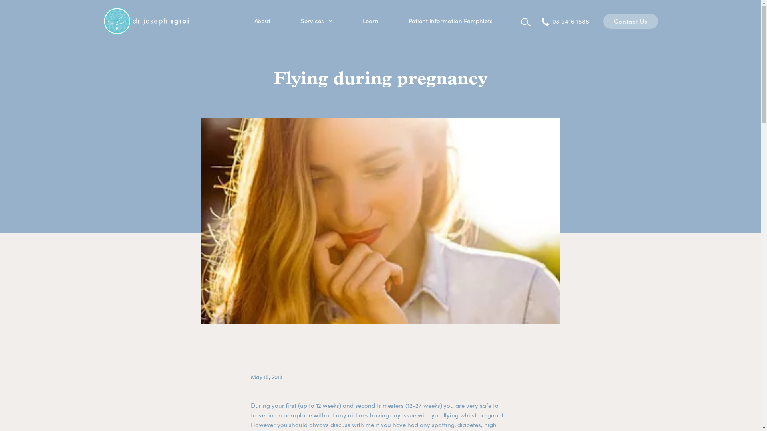  What do you see at coordinates (526, 22) in the screenshot?
I see `Search` at bounding box center [526, 22].